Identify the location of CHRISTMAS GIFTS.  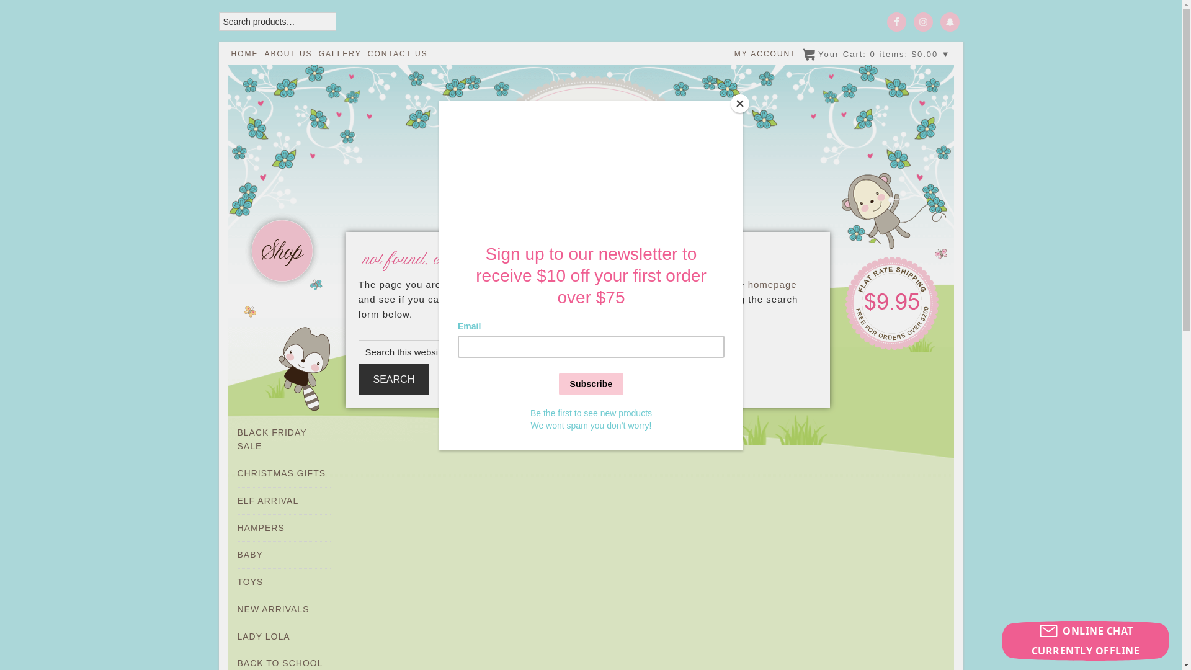
(282, 473).